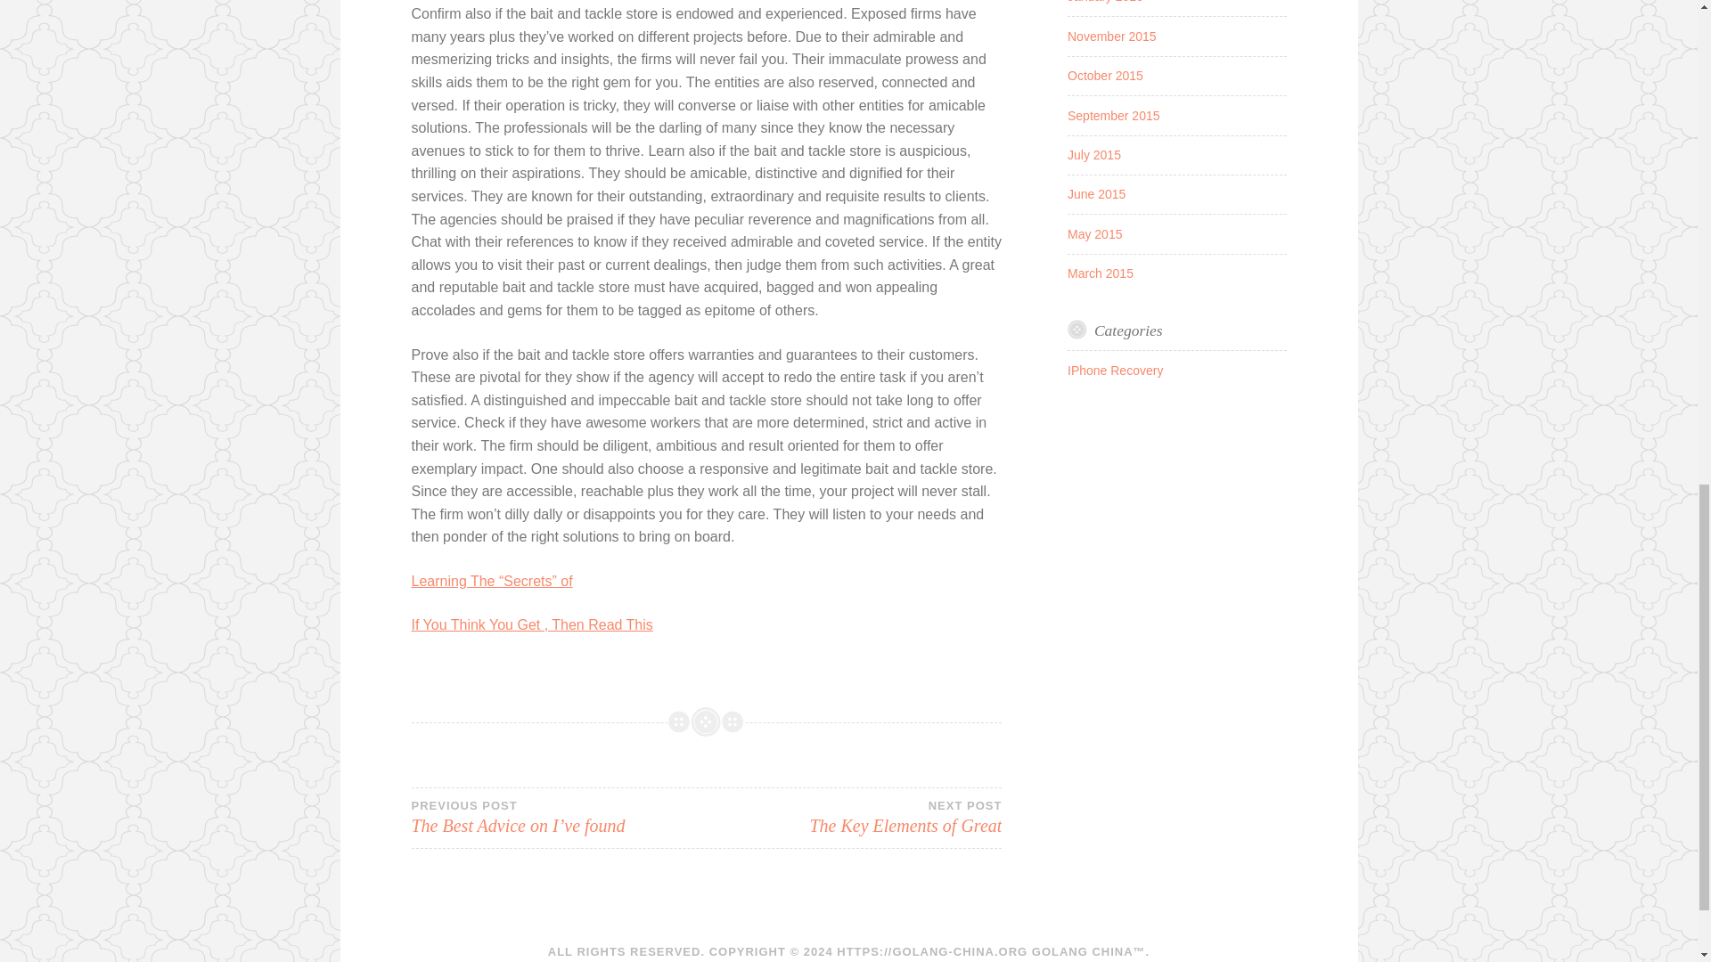  What do you see at coordinates (1094, 155) in the screenshot?
I see `January 2016` at bounding box center [1094, 155].